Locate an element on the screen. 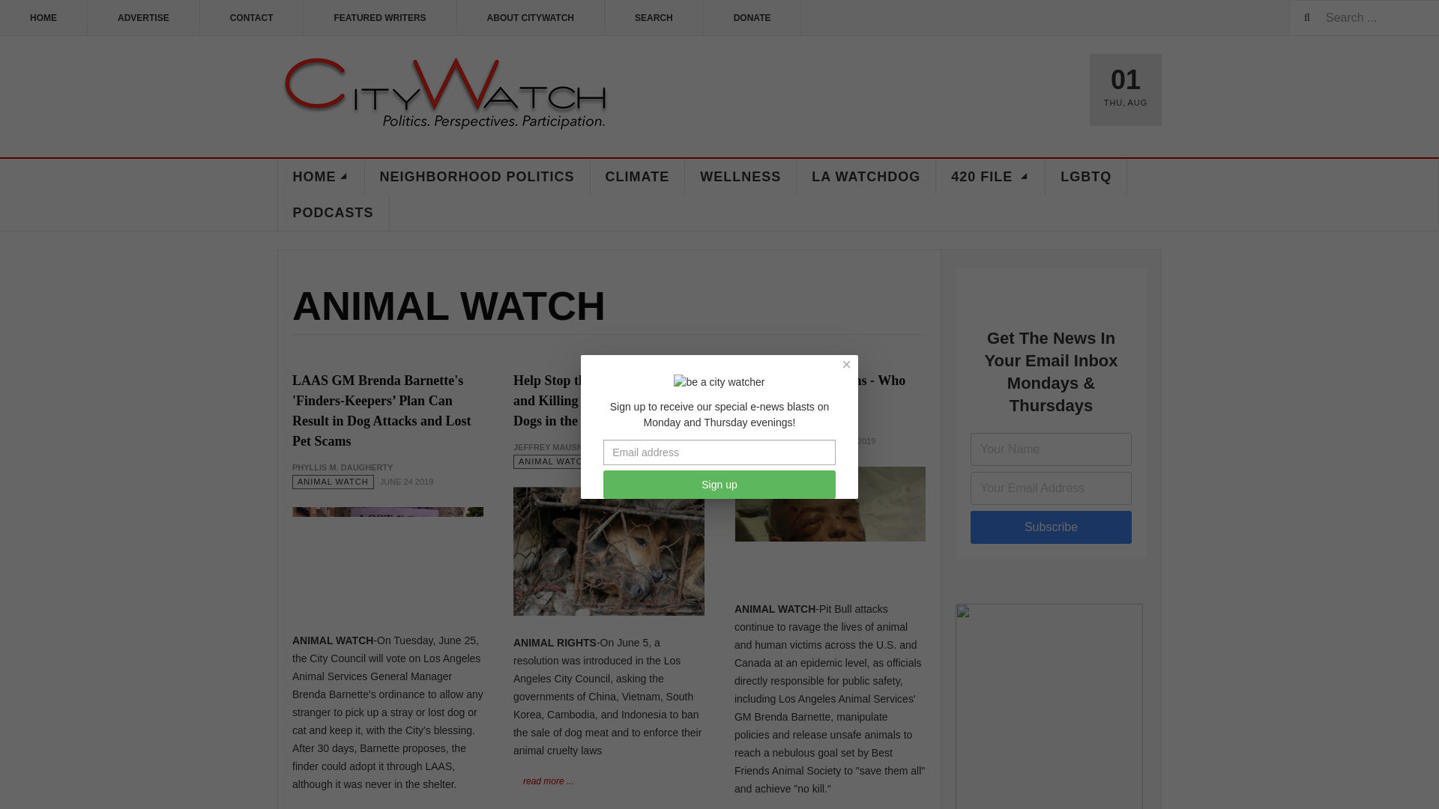 Image resolution: width=1439 pixels, height=809 pixels. CityWatch Los Angeles is located at coordinates (445, 94).